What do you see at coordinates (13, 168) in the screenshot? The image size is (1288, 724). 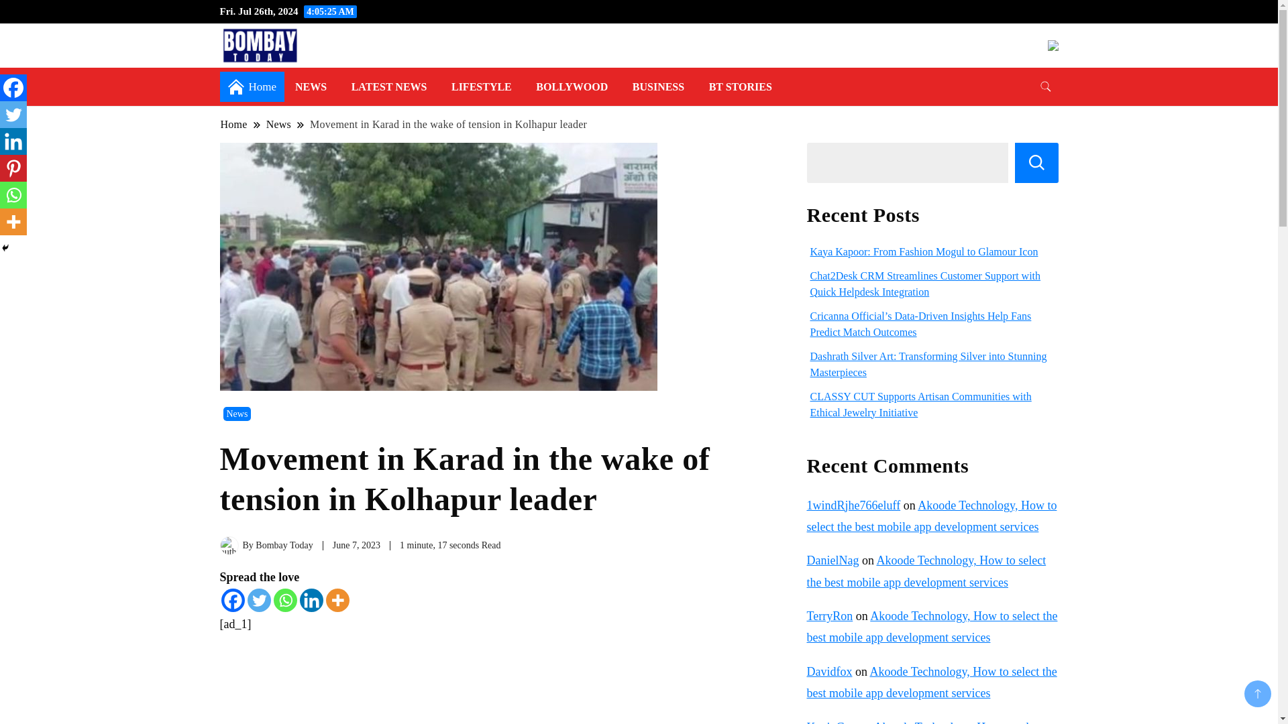 I see `Pinterest` at bounding box center [13, 168].